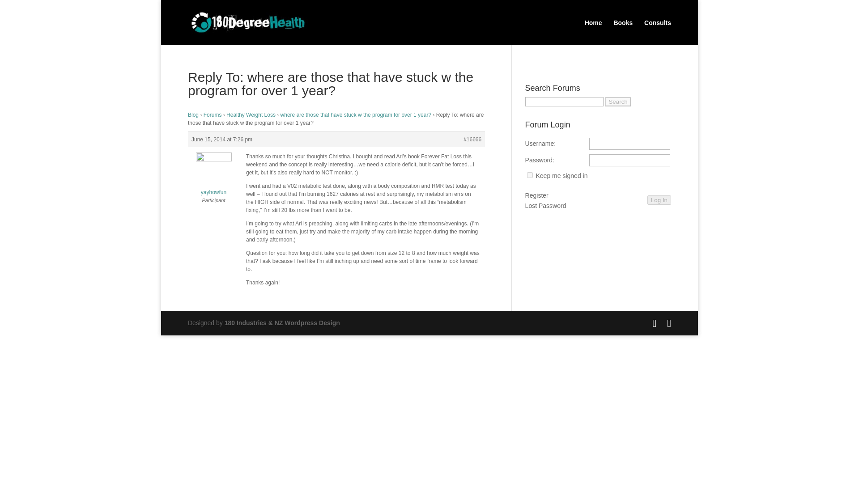  What do you see at coordinates (658, 29) in the screenshot?
I see `Consults` at bounding box center [658, 29].